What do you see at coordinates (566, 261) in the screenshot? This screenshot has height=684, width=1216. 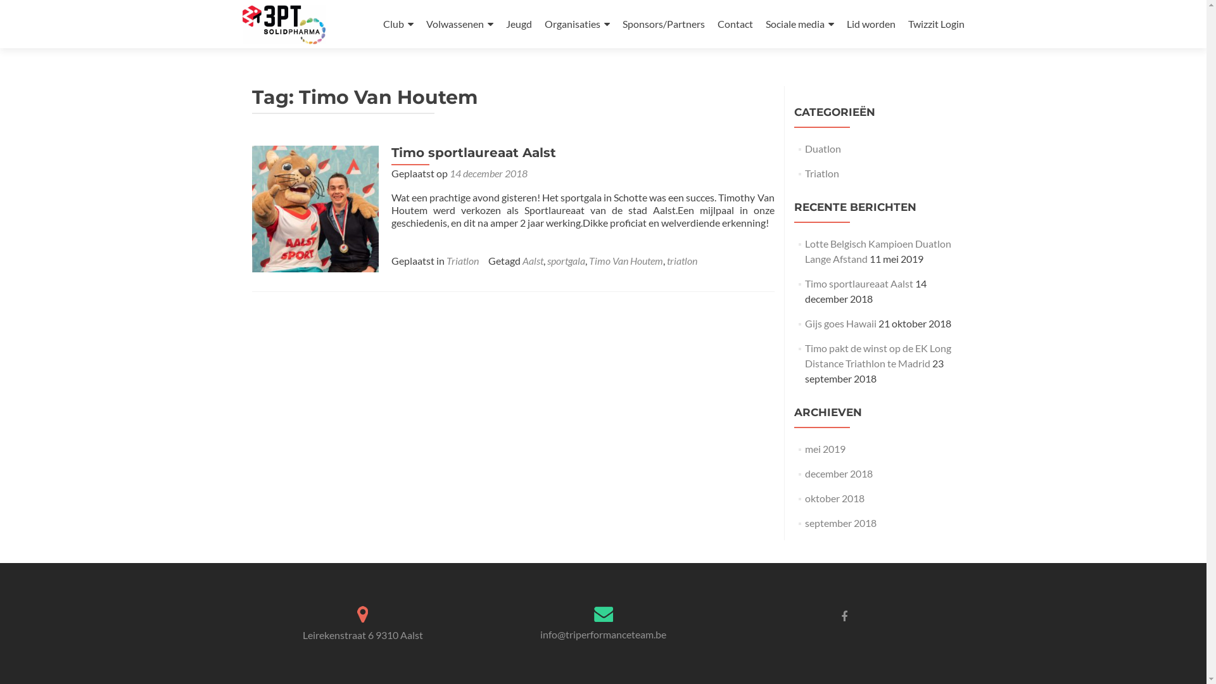 I see `sportgala` at bounding box center [566, 261].